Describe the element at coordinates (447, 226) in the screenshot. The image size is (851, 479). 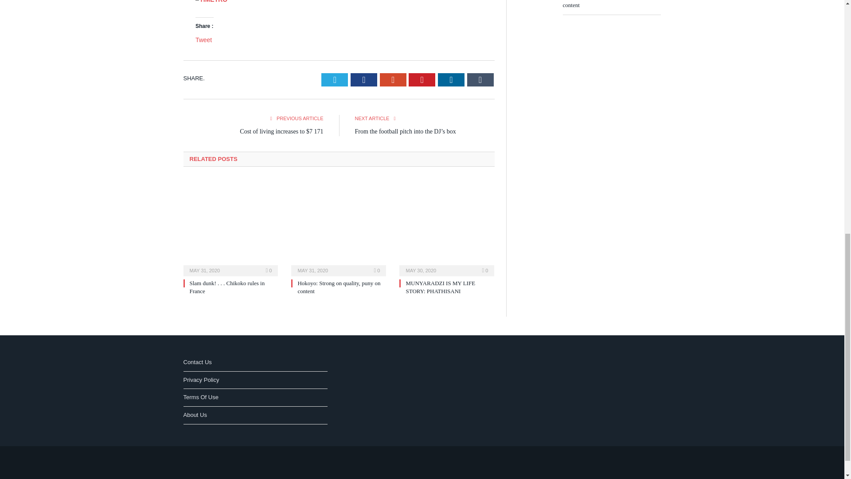
I see `MUNYARADZI IS MY LIFE STORY: PHATHISANI` at that location.